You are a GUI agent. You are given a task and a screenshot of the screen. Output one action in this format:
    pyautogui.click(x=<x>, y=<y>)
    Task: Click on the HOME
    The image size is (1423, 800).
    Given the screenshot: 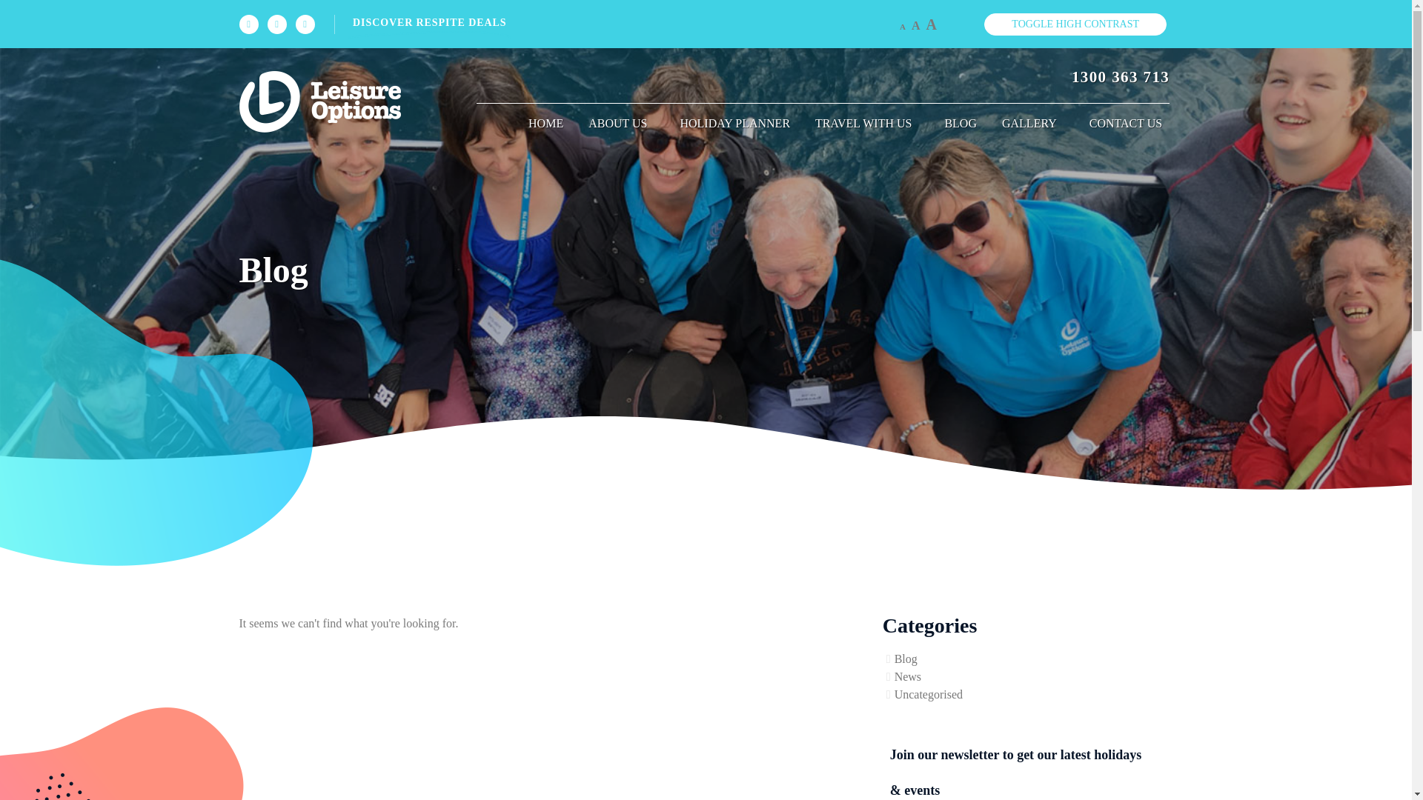 What is the action you would take?
    pyautogui.click(x=545, y=123)
    